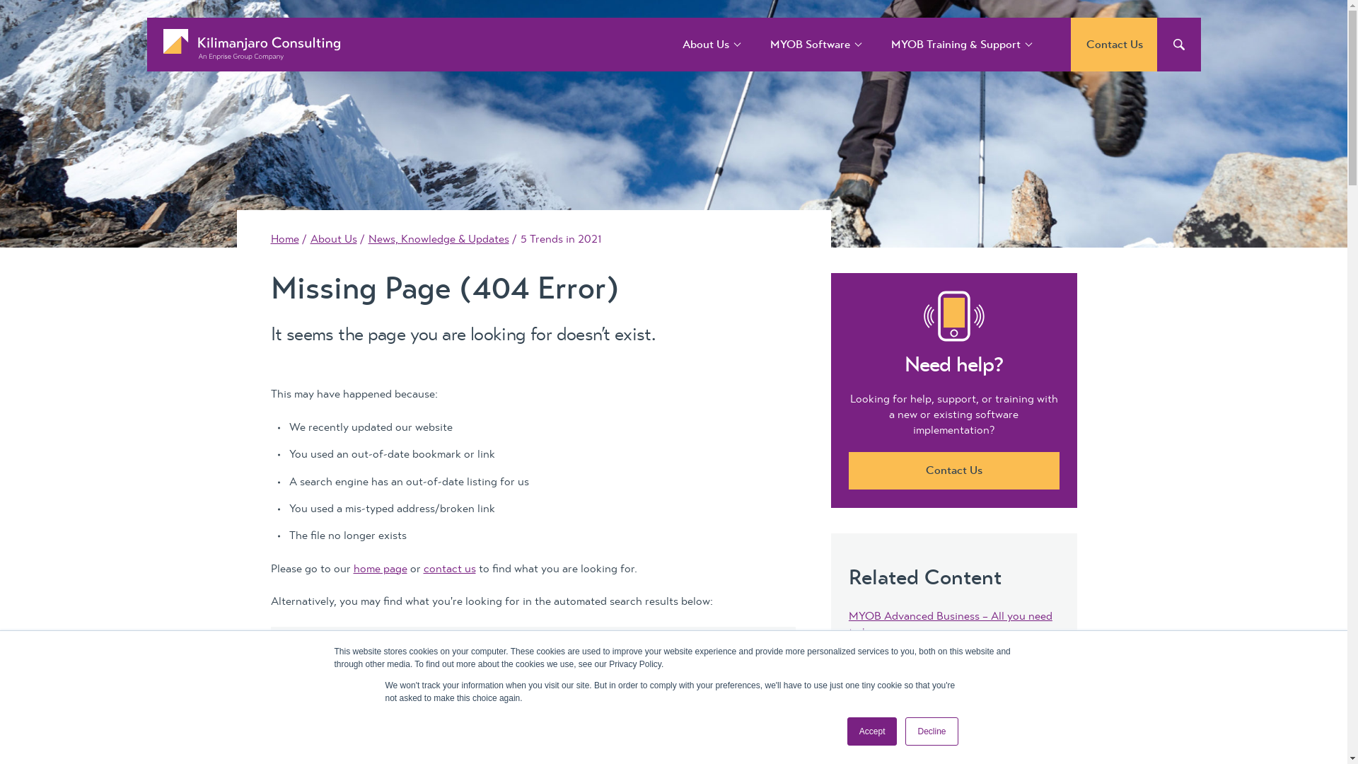  I want to click on MYOB Training & Support, so click(955, 45).